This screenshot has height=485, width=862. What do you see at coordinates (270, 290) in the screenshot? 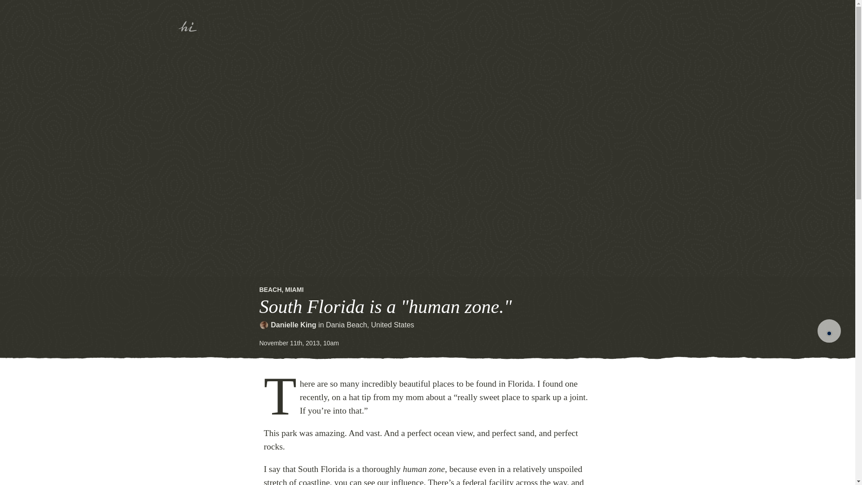
I see `BEACH` at bounding box center [270, 290].